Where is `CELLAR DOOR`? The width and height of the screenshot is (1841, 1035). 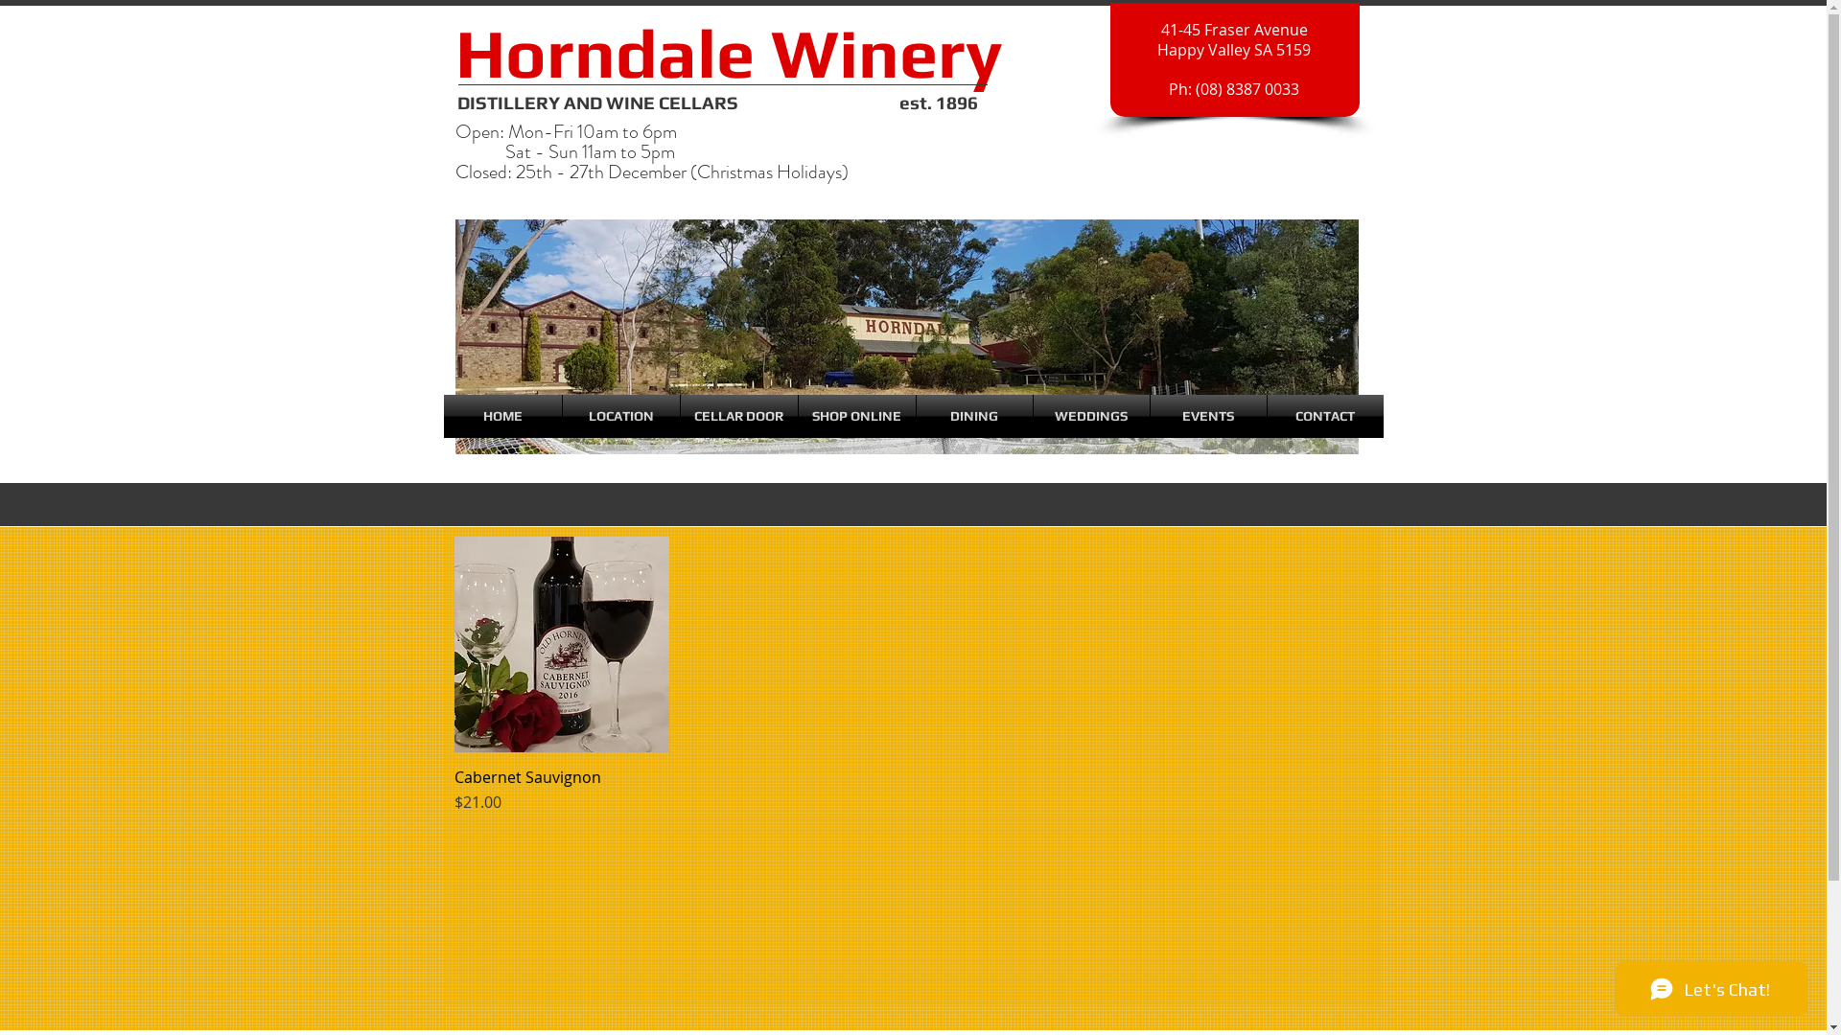 CELLAR DOOR is located at coordinates (739, 416).